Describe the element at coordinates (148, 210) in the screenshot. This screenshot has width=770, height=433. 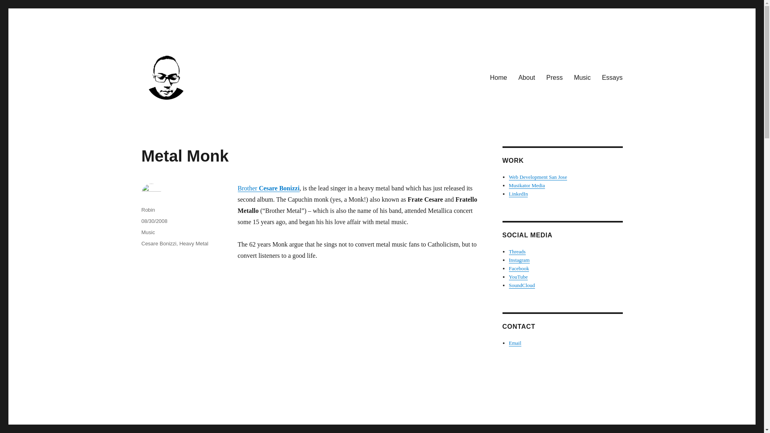
I see `Robin` at that location.